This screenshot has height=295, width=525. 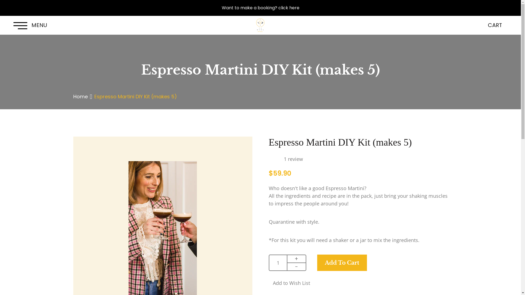 I want to click on Add To Cart, so click(x=342, y=263).